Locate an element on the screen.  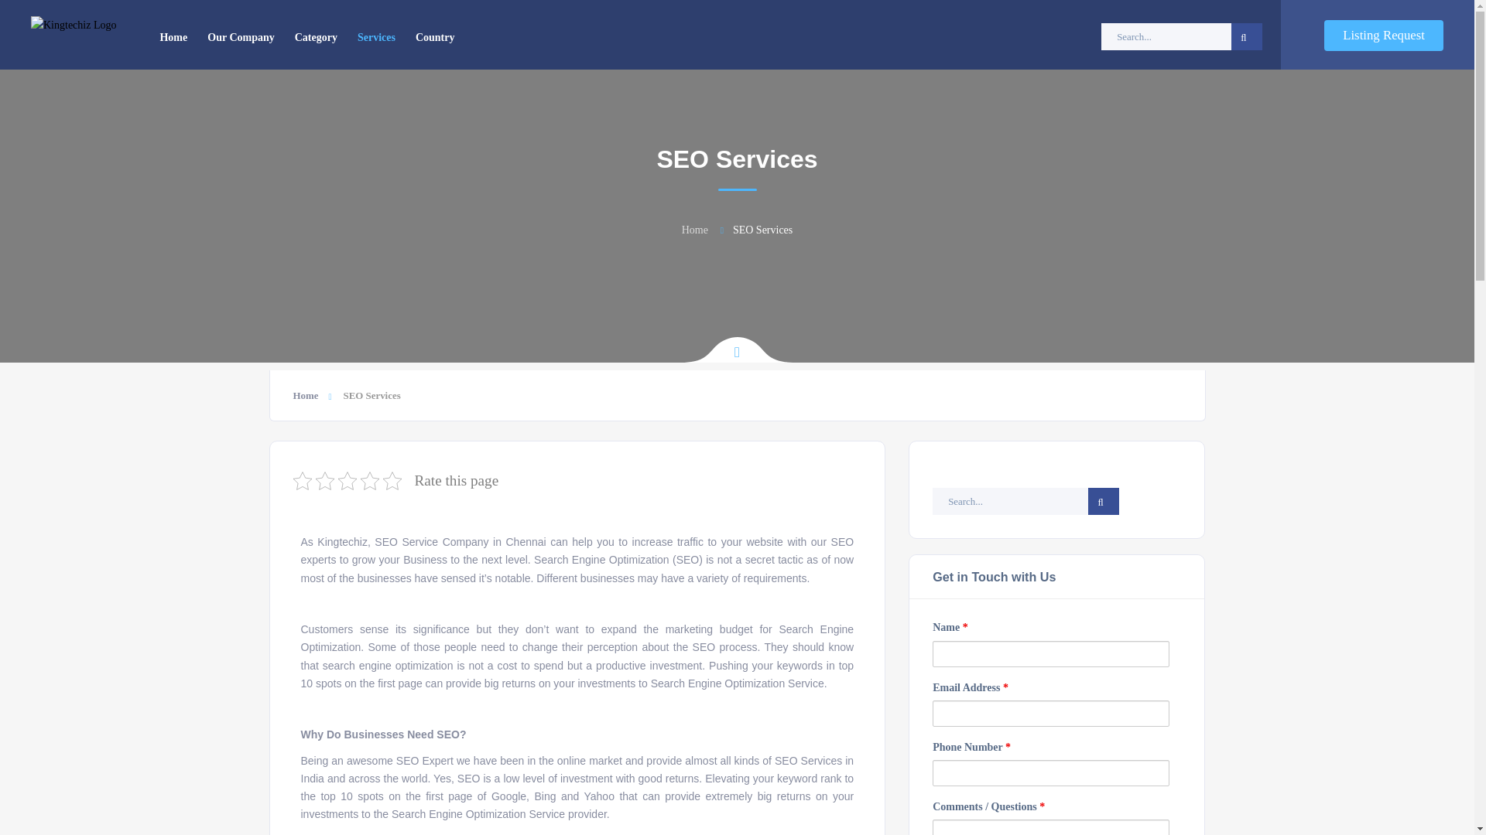
Services is located at coordinates (376, 37).